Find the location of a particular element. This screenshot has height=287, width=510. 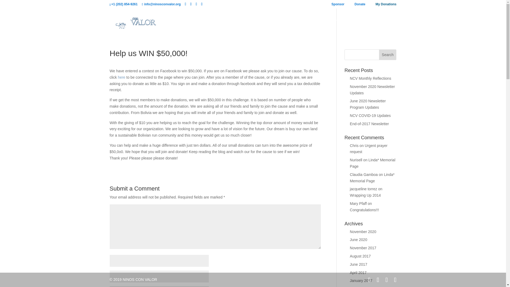

Sponsor is located at coordinates (338, 5).